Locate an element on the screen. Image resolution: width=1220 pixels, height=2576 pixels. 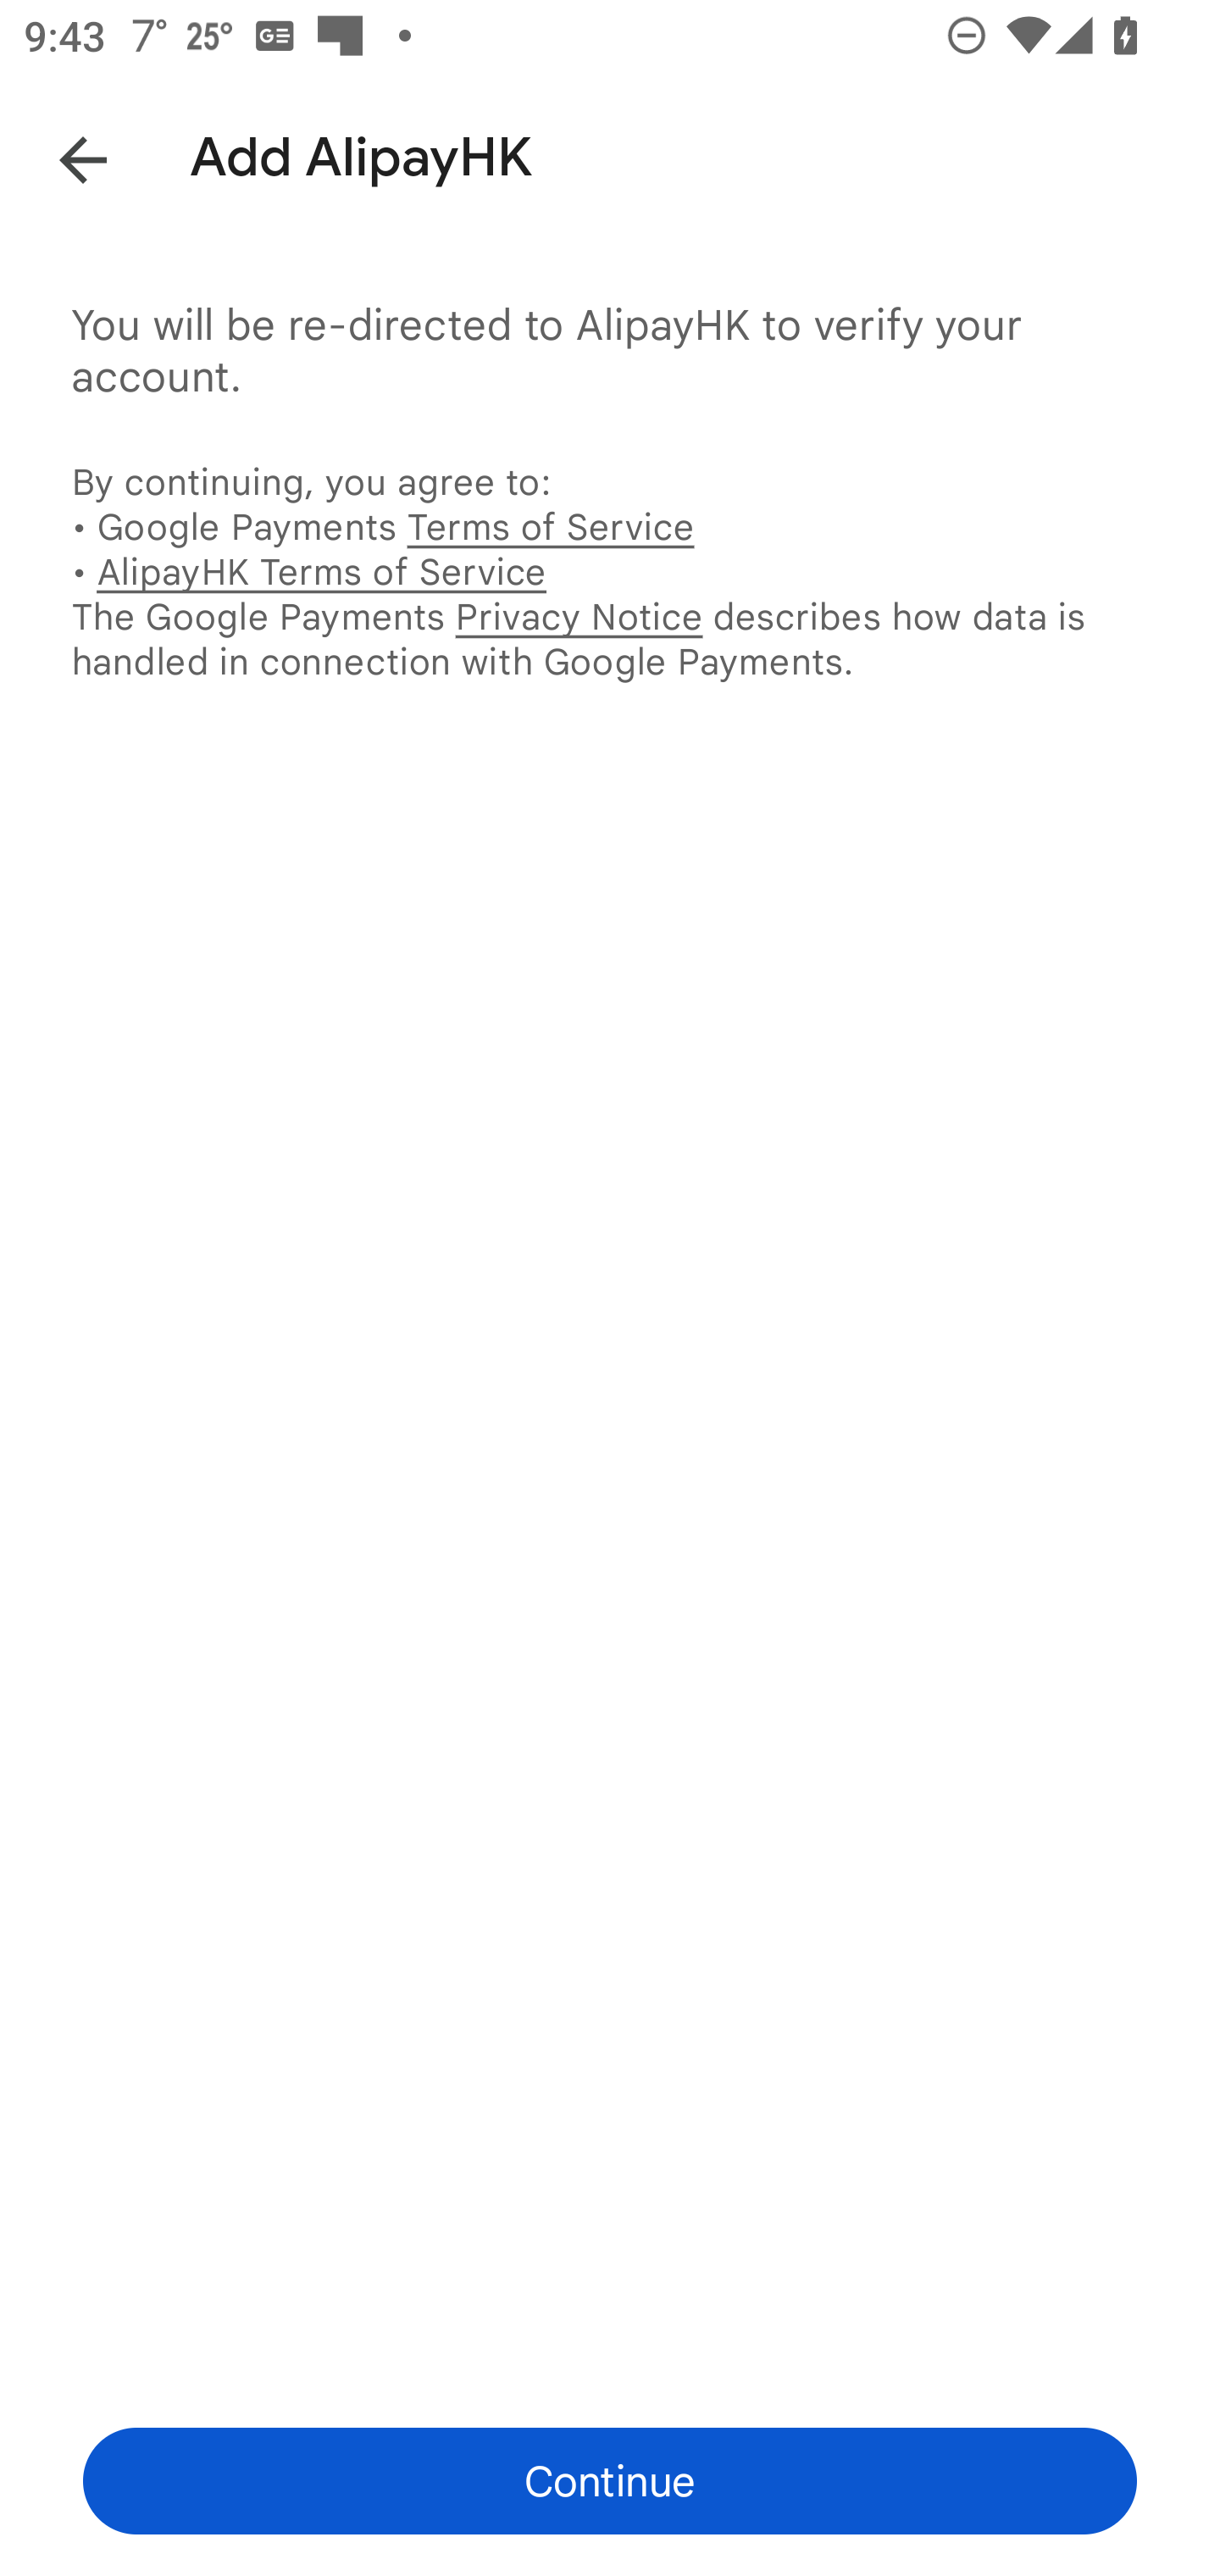
Continue is located at coordinates (610, 2481).